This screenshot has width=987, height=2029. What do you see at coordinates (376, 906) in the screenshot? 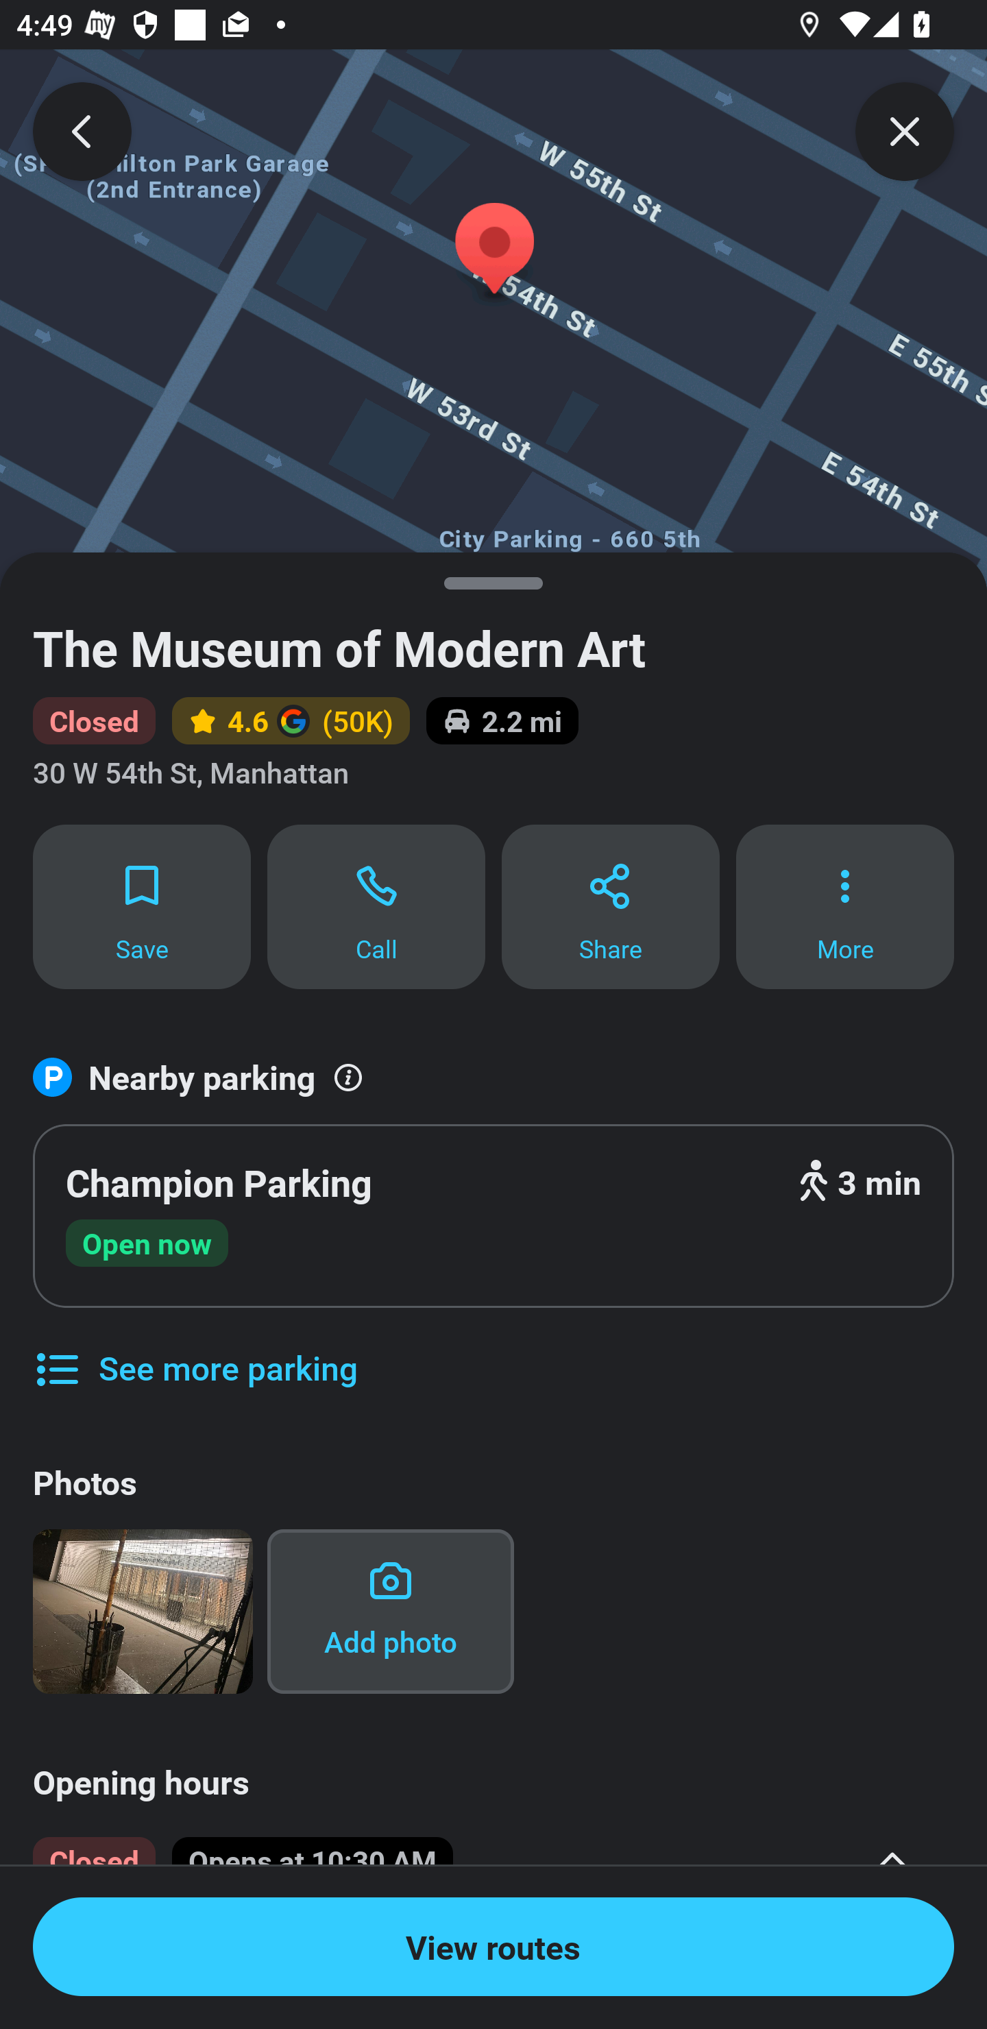
I see `Call` at bounding box center [376, 906].